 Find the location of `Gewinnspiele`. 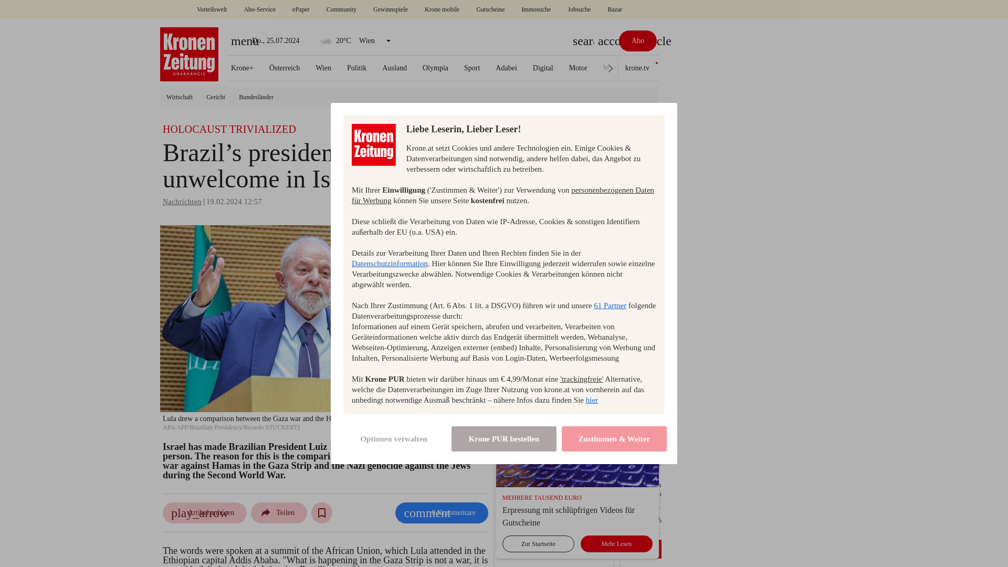

Gewinnspiele is located at coordinates (391, 9).